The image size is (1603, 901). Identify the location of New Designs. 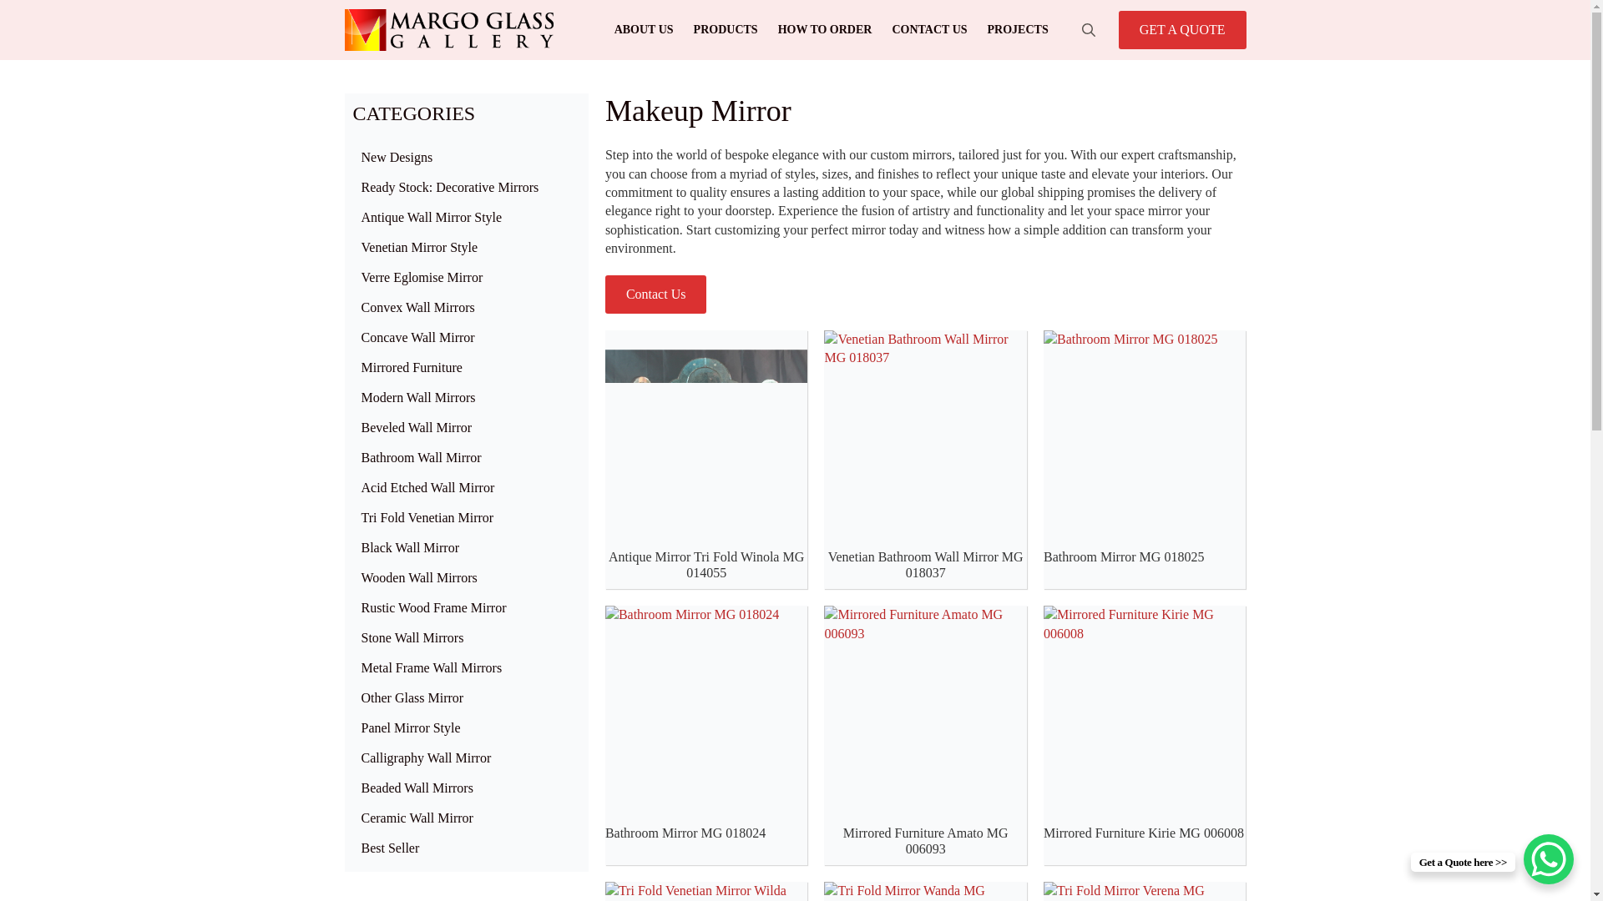
(466, 157).